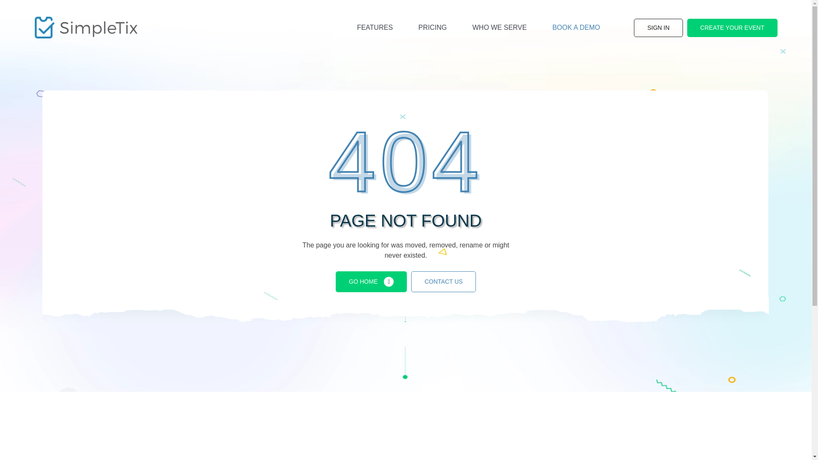 The image size is (818, 460). Describe the element at coordinates (375, 27) in the screenshot. I see `FEATURES` at that location.